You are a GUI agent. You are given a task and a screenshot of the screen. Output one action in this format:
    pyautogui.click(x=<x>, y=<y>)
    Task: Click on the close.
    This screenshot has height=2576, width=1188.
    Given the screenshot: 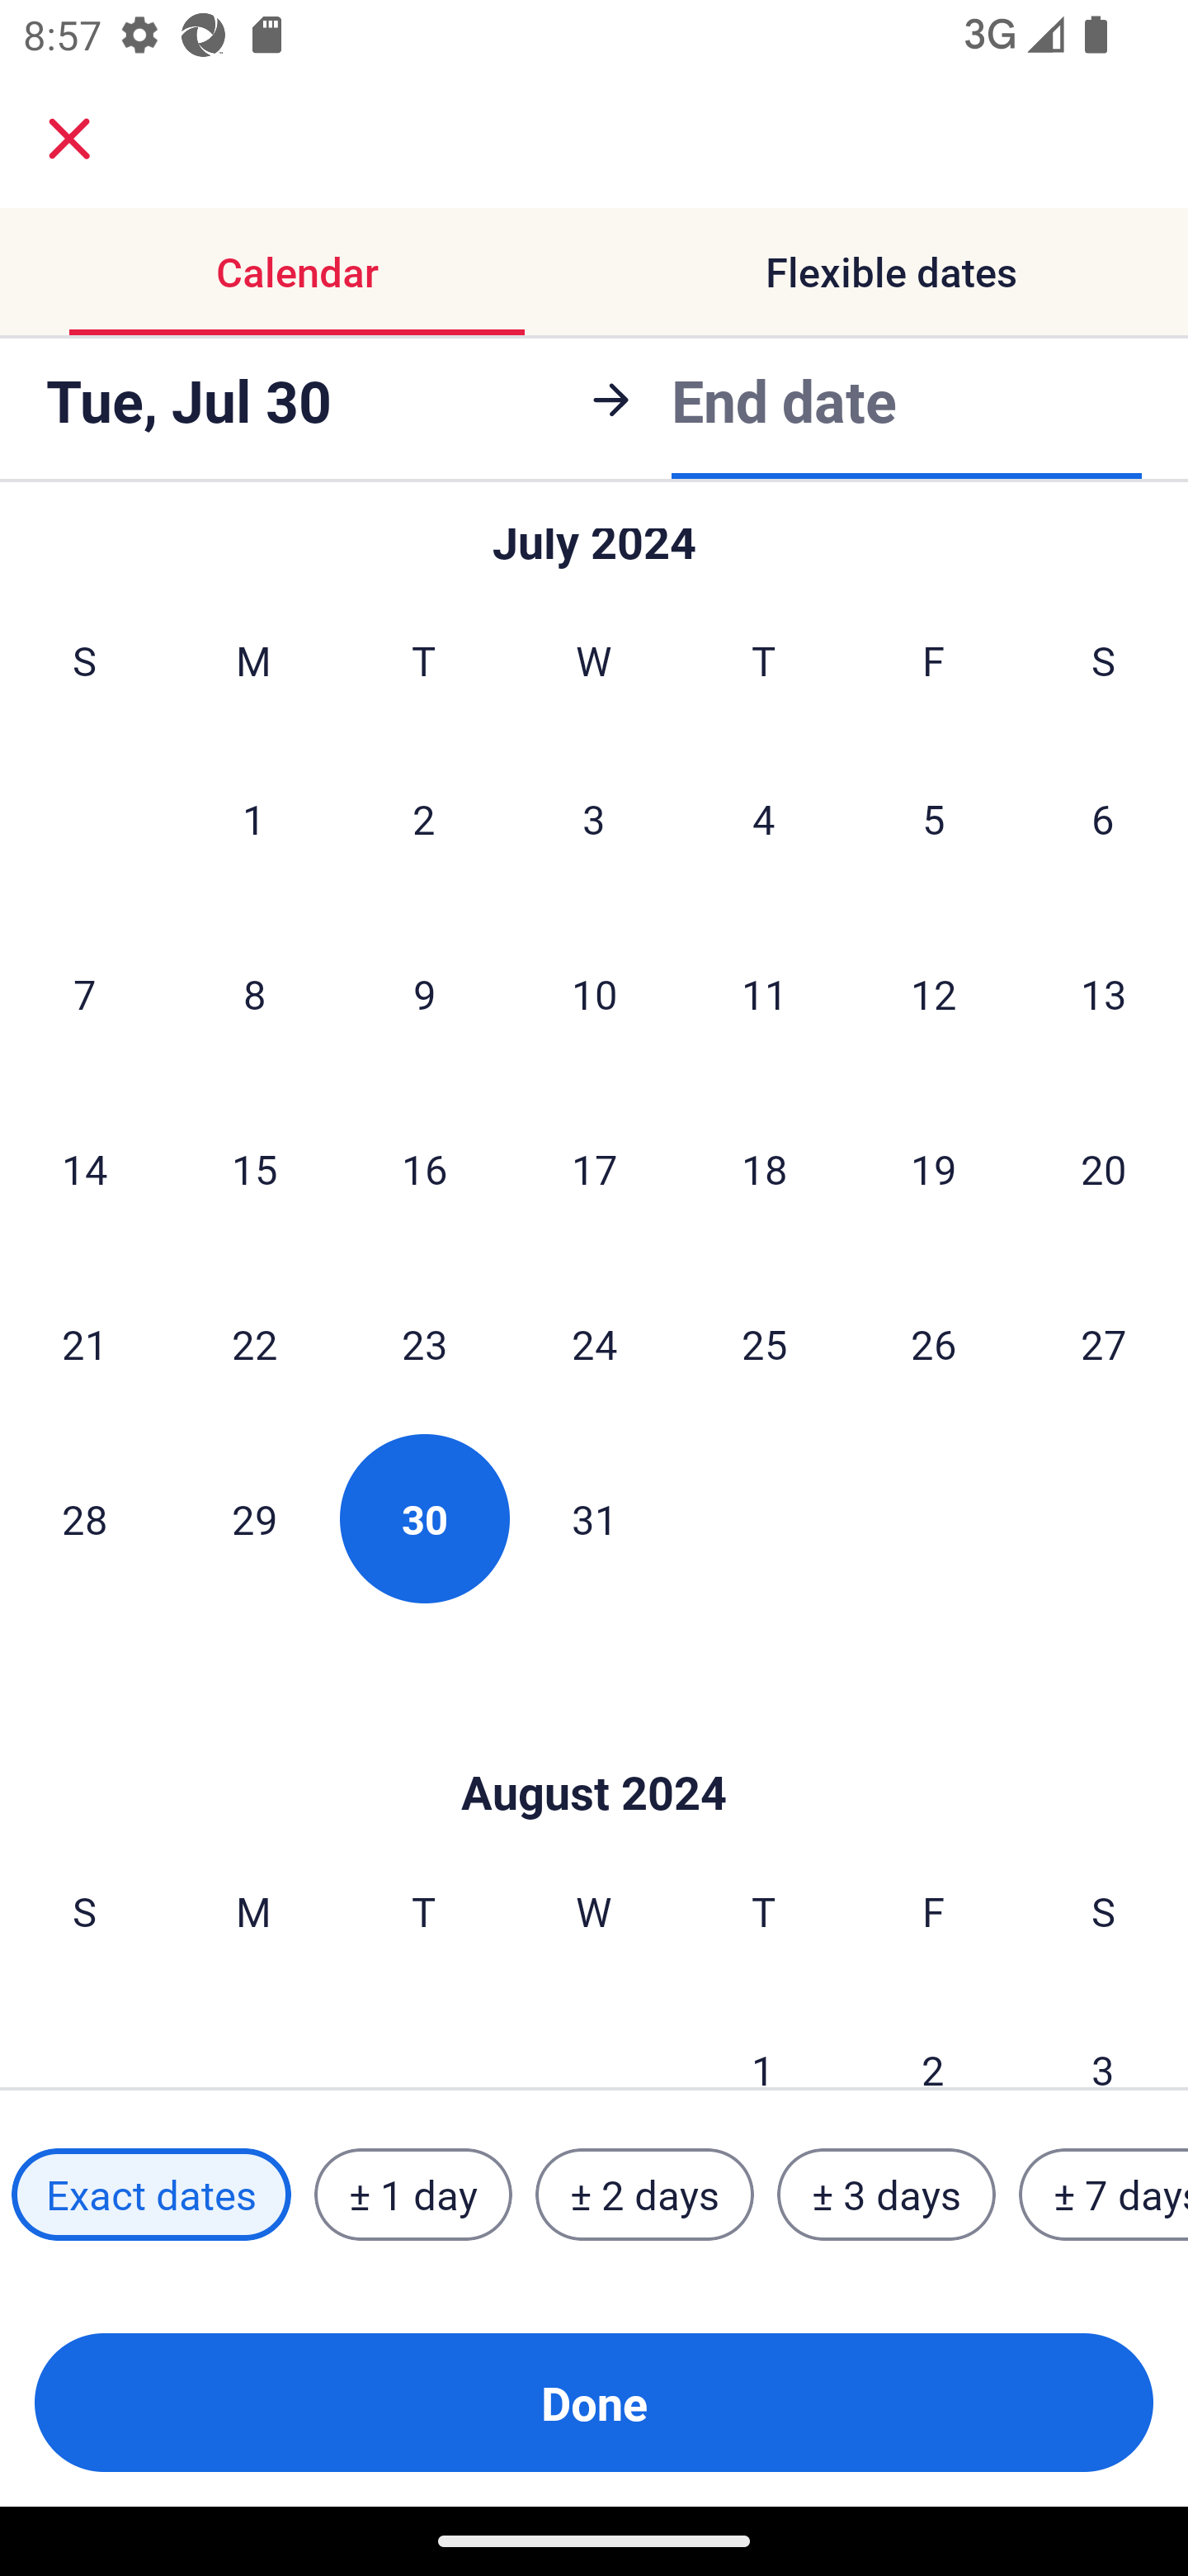 What is the action you would take?
    pyautogui.click(x=69, y=139)
    